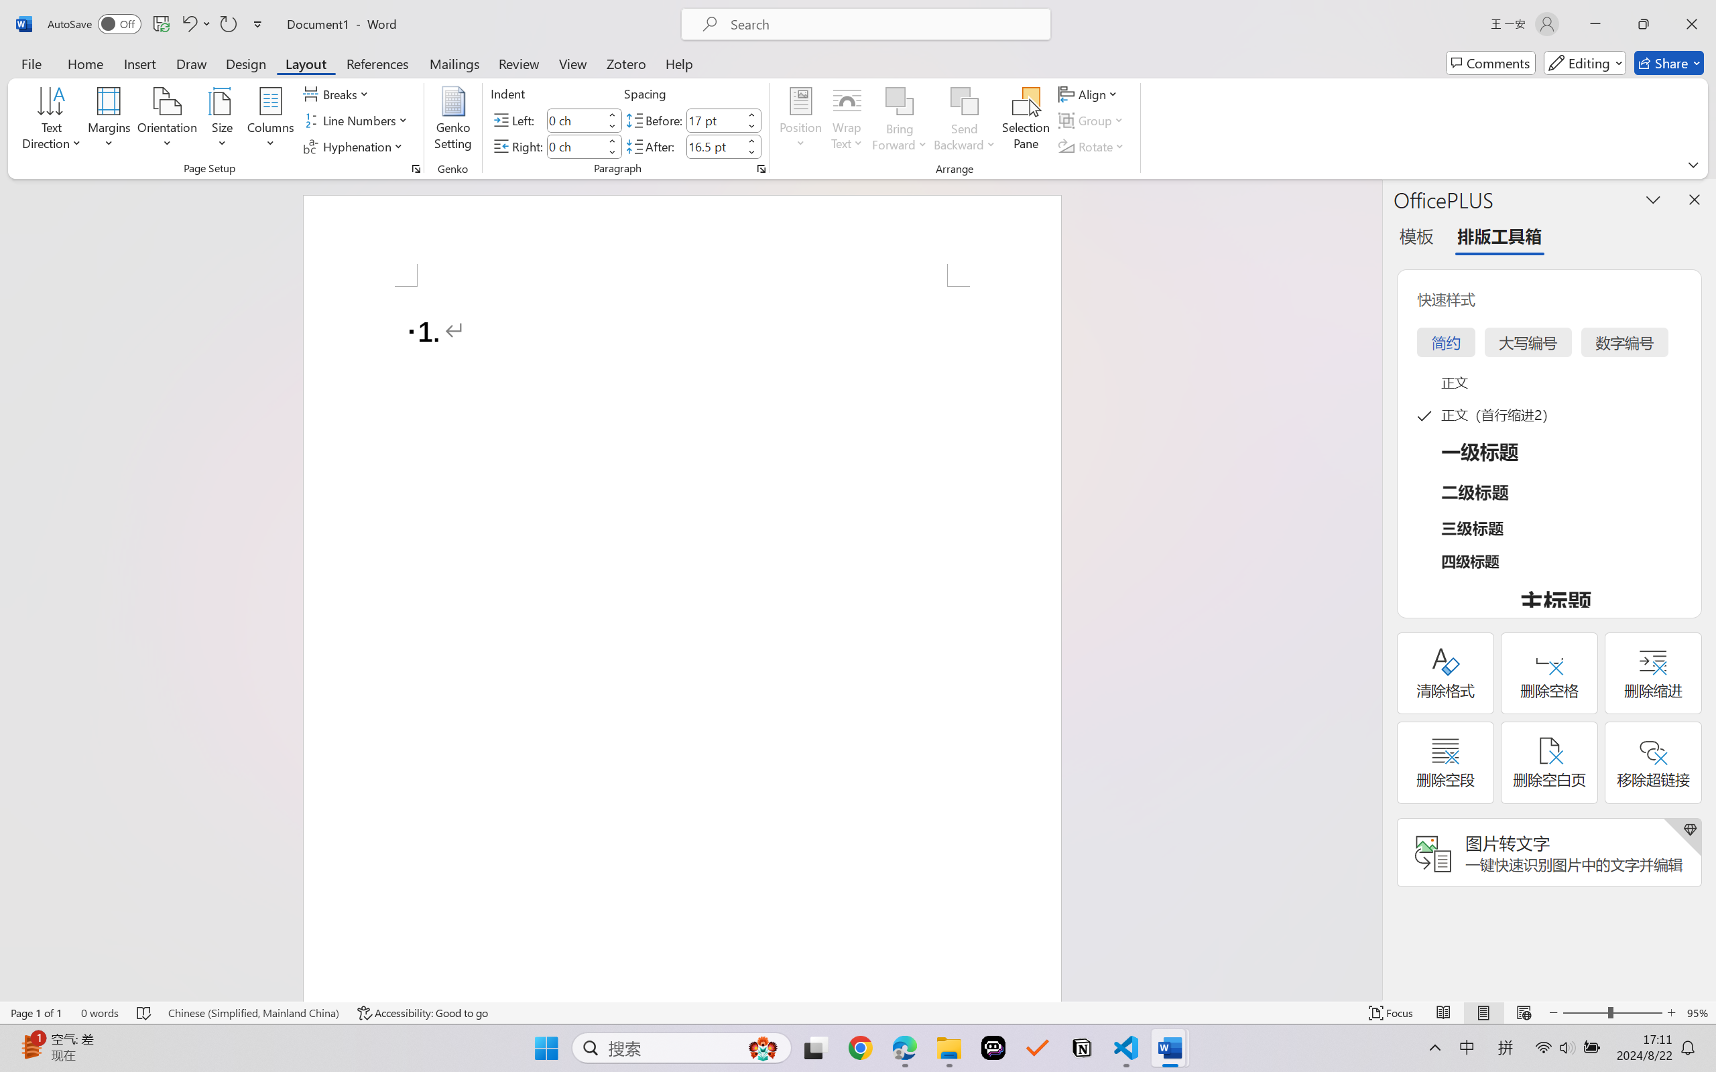 The image size is (1716, 1072). Describe the element at coordinates (223, 121) in the screenshot. I see `Size` at that location.